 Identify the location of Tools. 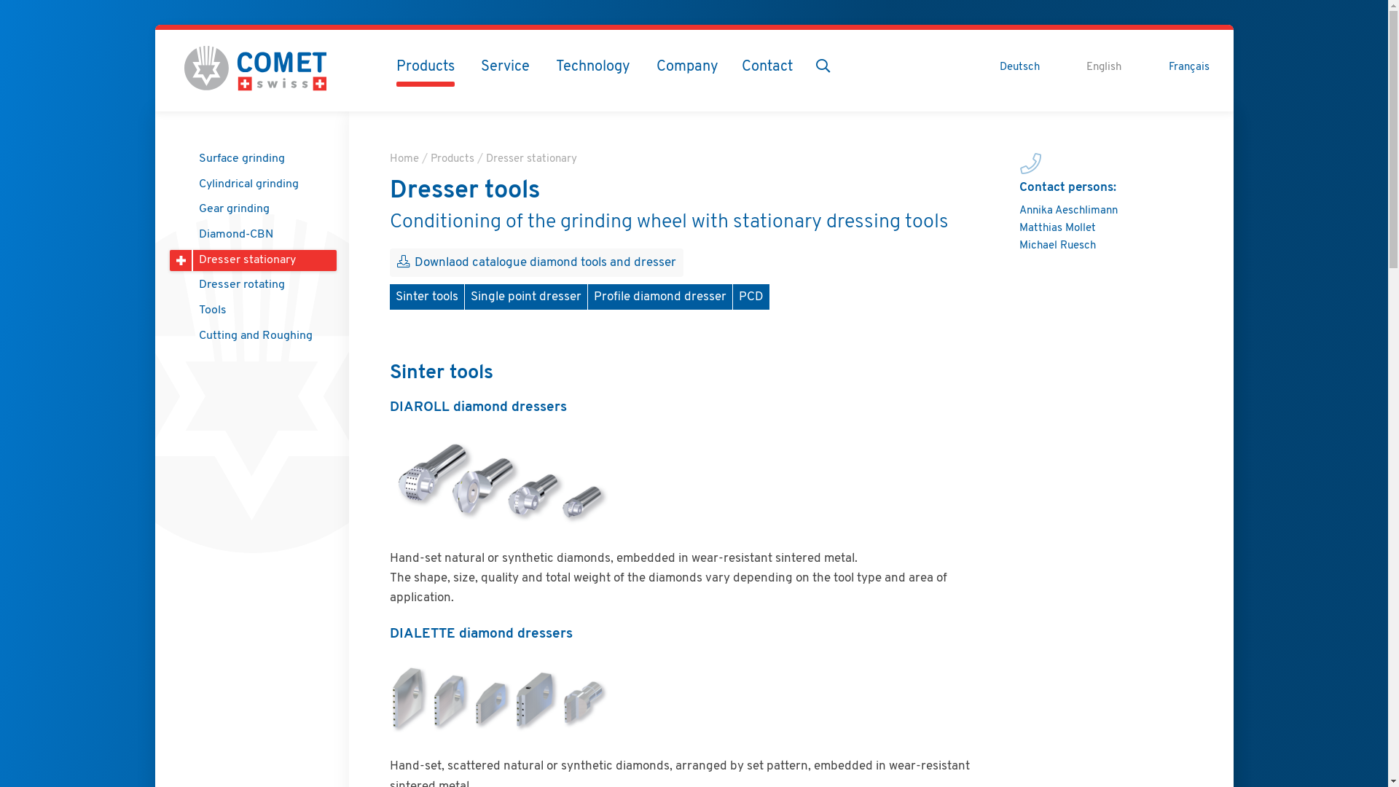
(259, 311).